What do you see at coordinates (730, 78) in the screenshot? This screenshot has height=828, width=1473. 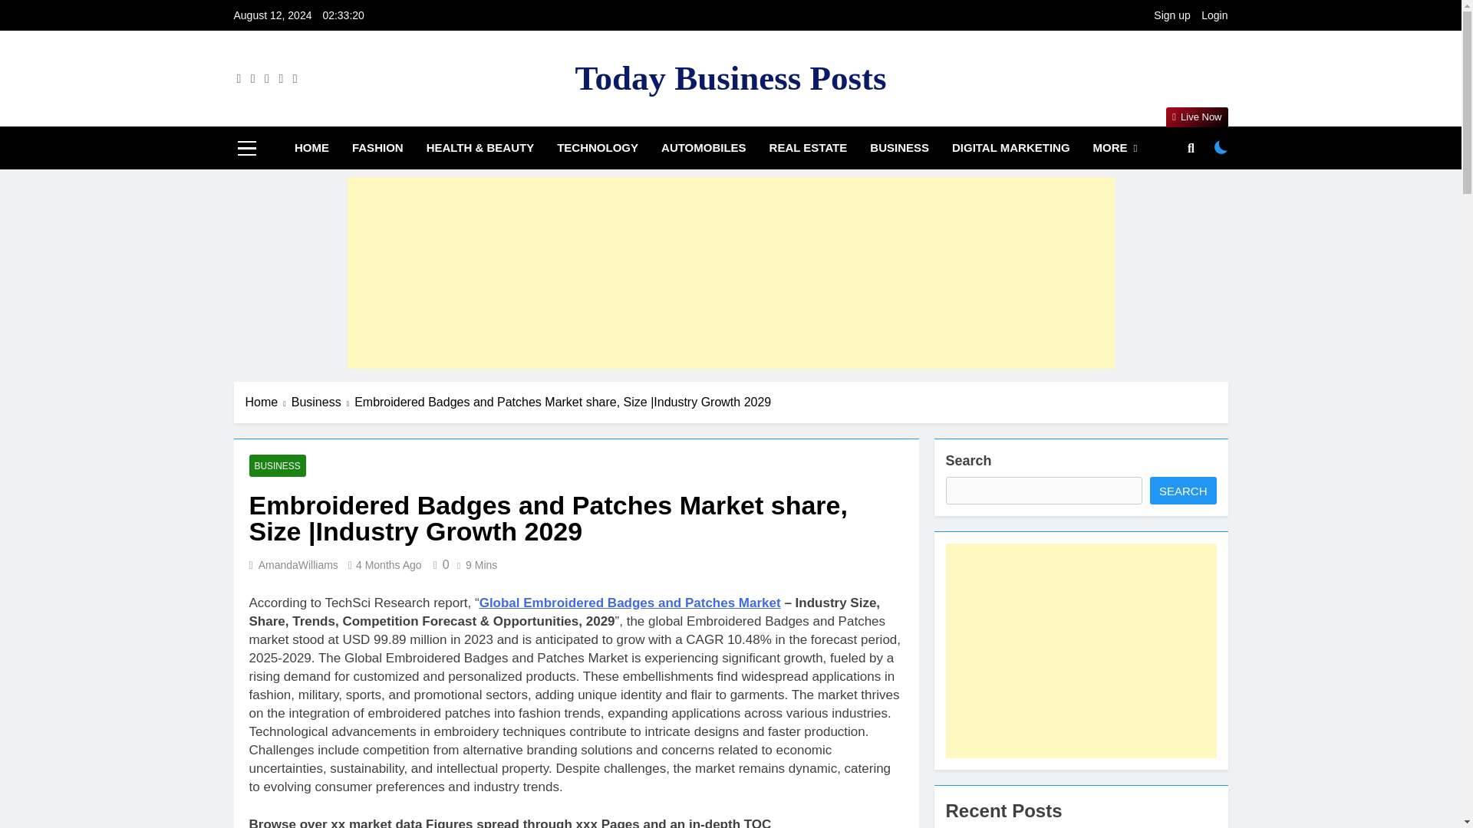 I see `Today Business Posts` at bounding box center [730, 78].